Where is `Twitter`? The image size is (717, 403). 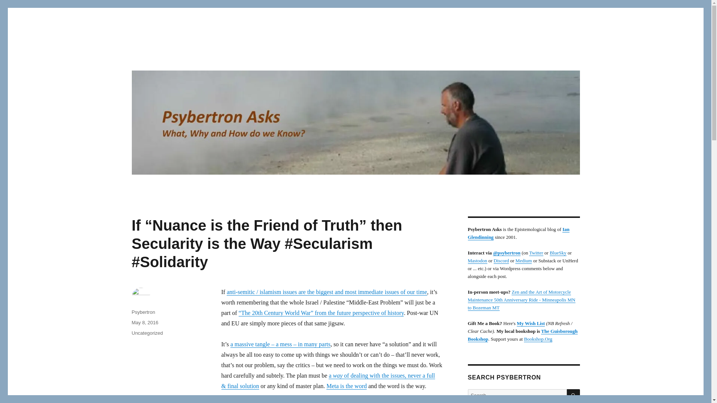
Twitter is located at coordinates (536, 252).